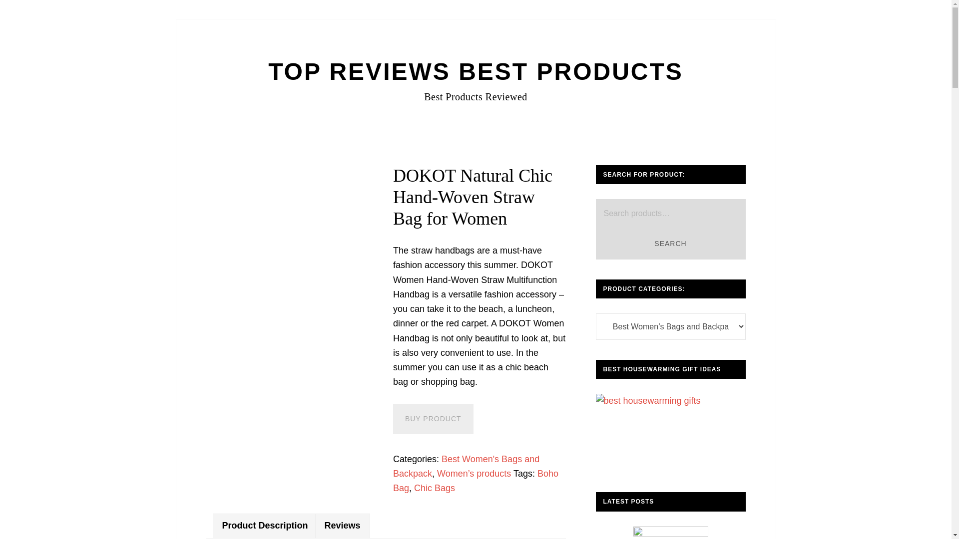 This screenshot has width=959, height=539. What do you see at coordinates (670, 244) in the screenshot?
I see `SEARCH` at bounding box center [670, 244].